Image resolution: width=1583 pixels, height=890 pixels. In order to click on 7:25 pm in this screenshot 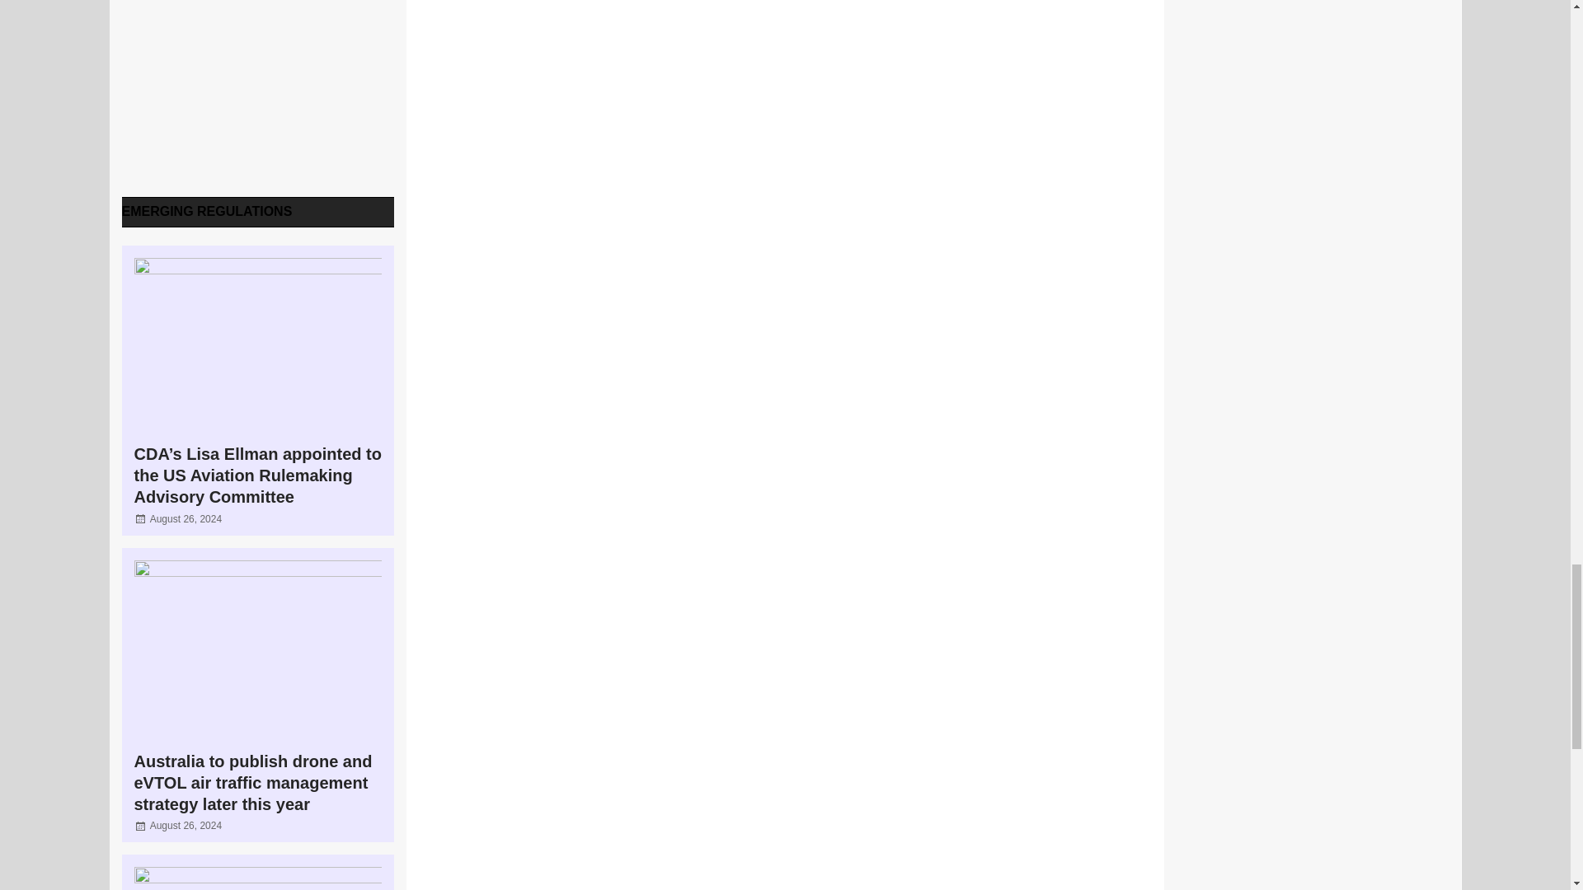, I will do `click(186, 518)`.